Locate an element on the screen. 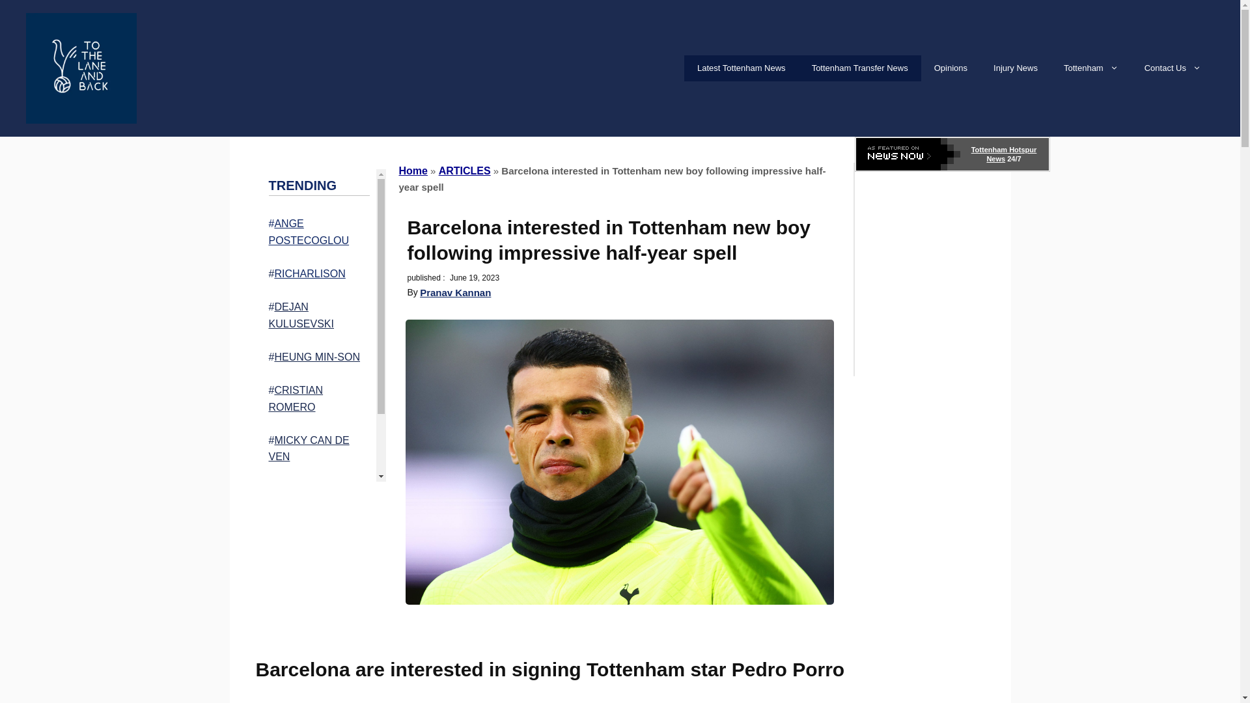  RADU DRAGUSIN is located at coordinates (317, 489).